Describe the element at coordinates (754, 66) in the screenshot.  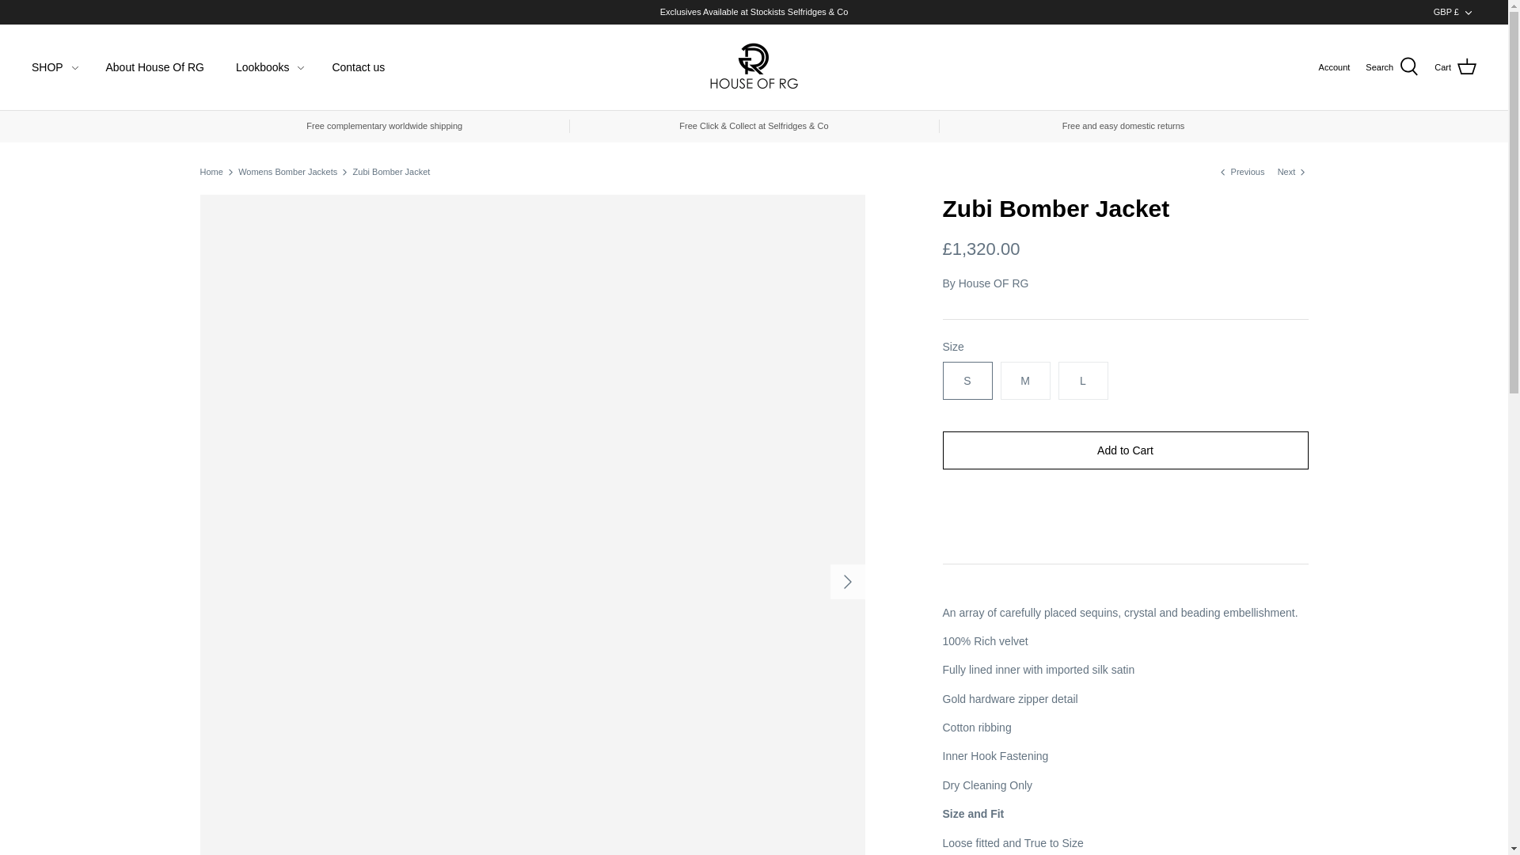
I see `House OF RG` at that location.